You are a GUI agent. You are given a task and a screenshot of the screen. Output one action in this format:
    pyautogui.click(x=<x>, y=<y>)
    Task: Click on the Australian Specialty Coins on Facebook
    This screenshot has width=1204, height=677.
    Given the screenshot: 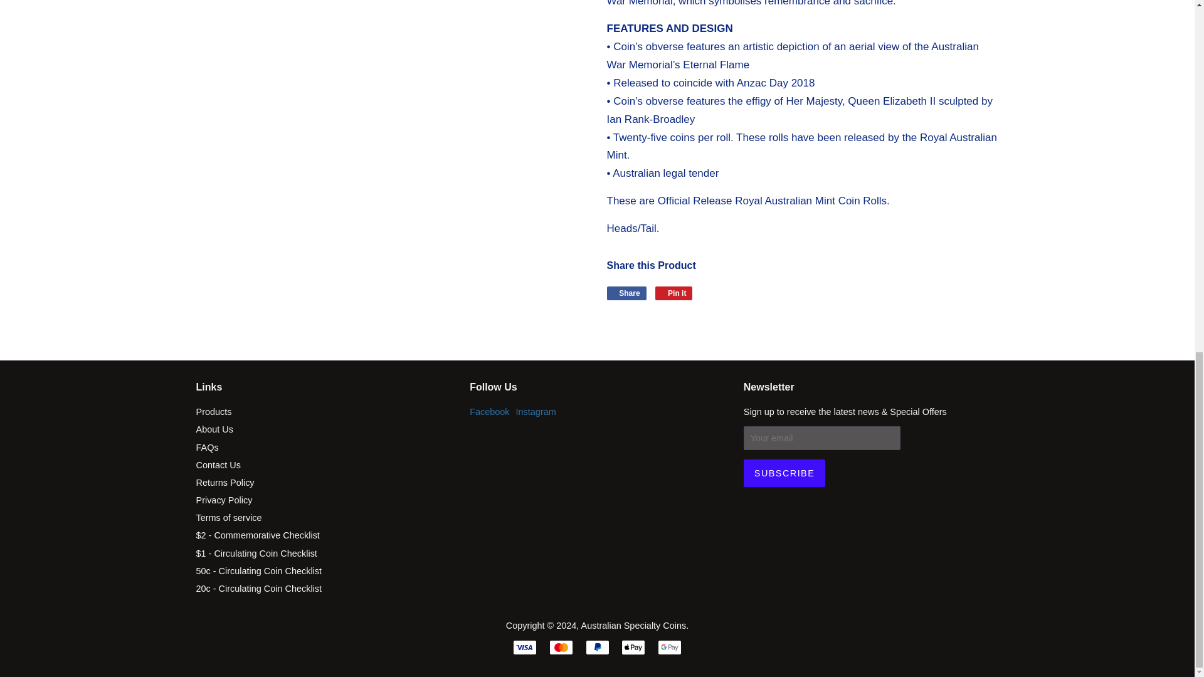 What is the action you would take?
    pyautogui.click(x=489, y=412)
    